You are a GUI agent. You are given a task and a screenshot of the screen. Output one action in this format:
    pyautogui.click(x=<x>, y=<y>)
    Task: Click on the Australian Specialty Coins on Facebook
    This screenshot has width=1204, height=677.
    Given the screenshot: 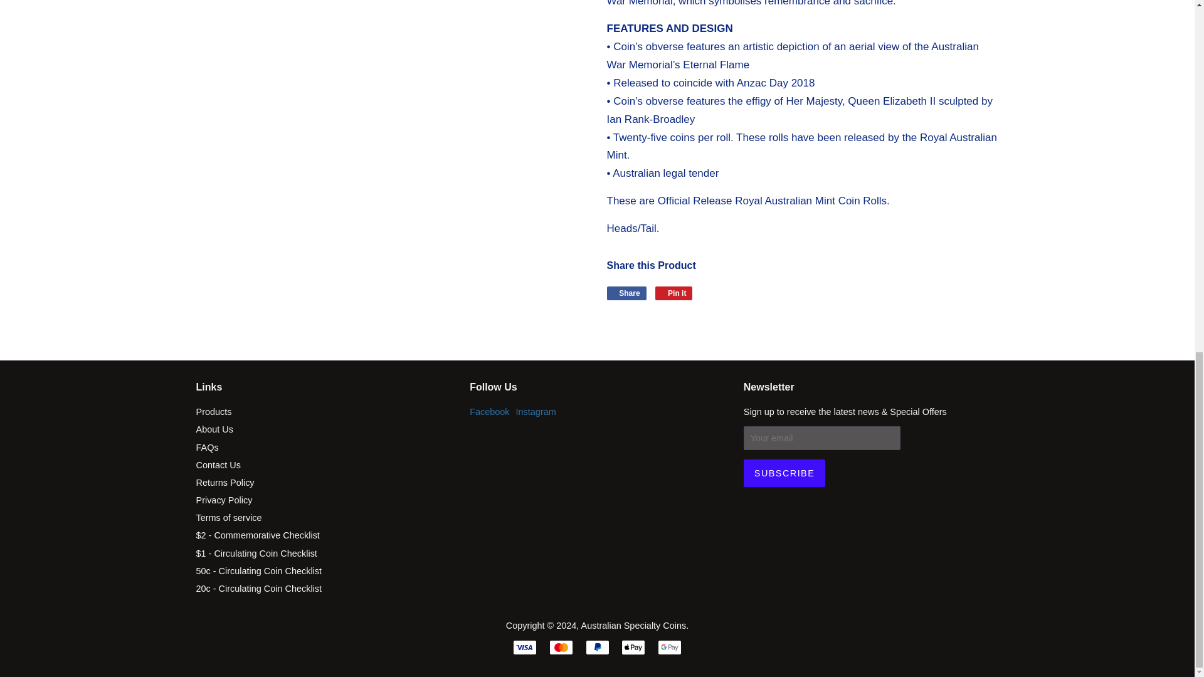 What is the action you would take?
    pyautogui.click(x=489, y=412)
    